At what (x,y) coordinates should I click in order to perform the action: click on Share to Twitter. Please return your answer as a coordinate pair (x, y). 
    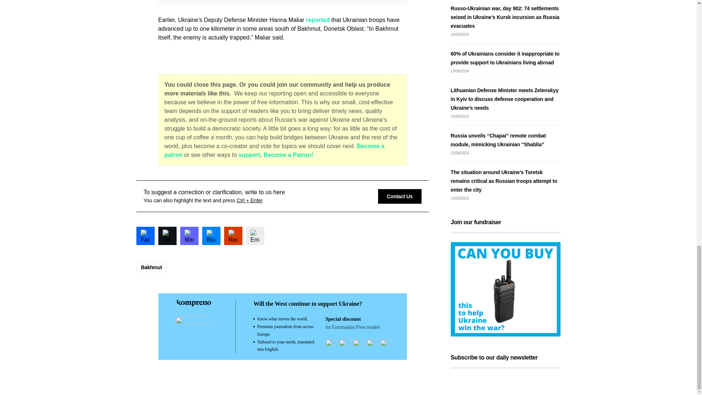
    Looking at the image, I should click on (167, 236).